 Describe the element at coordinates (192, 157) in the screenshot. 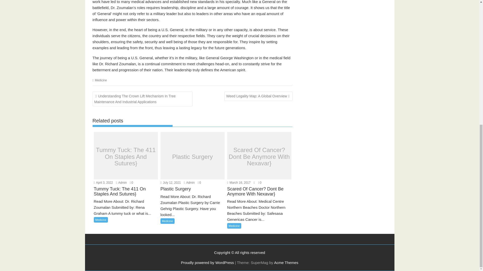

I see `Plastic Surgery` at that location.